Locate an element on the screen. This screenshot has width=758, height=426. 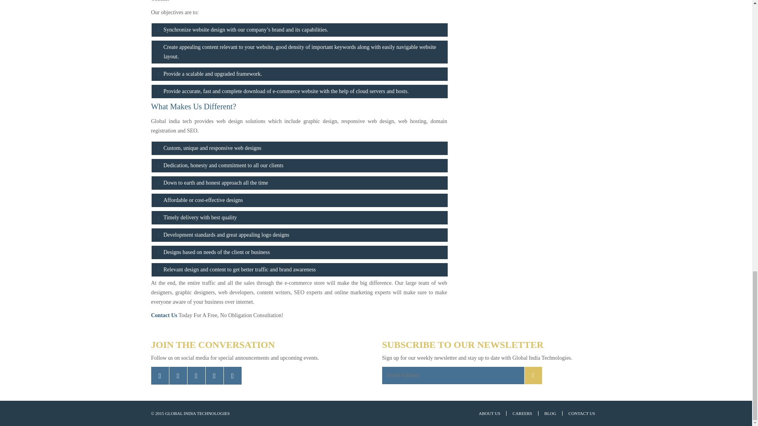
Email us is located at coordinates (214, 376).